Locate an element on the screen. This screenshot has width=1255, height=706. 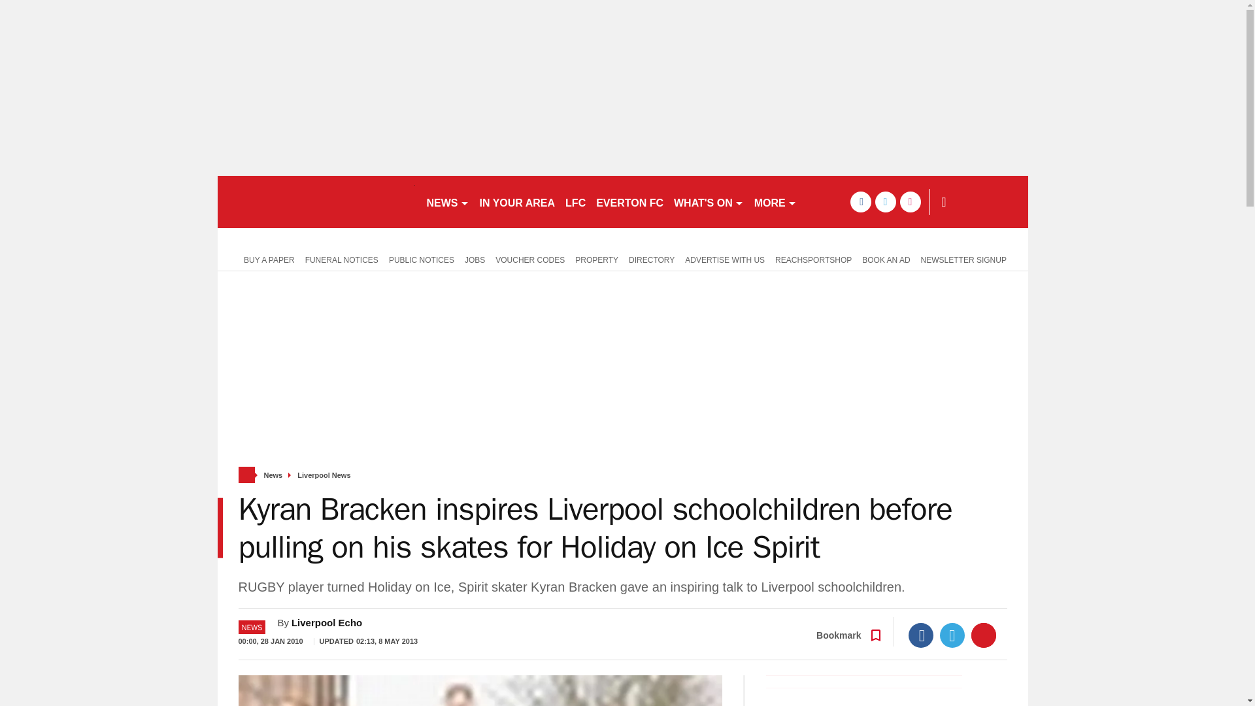
NEWS is located at coordinates (447, 201).